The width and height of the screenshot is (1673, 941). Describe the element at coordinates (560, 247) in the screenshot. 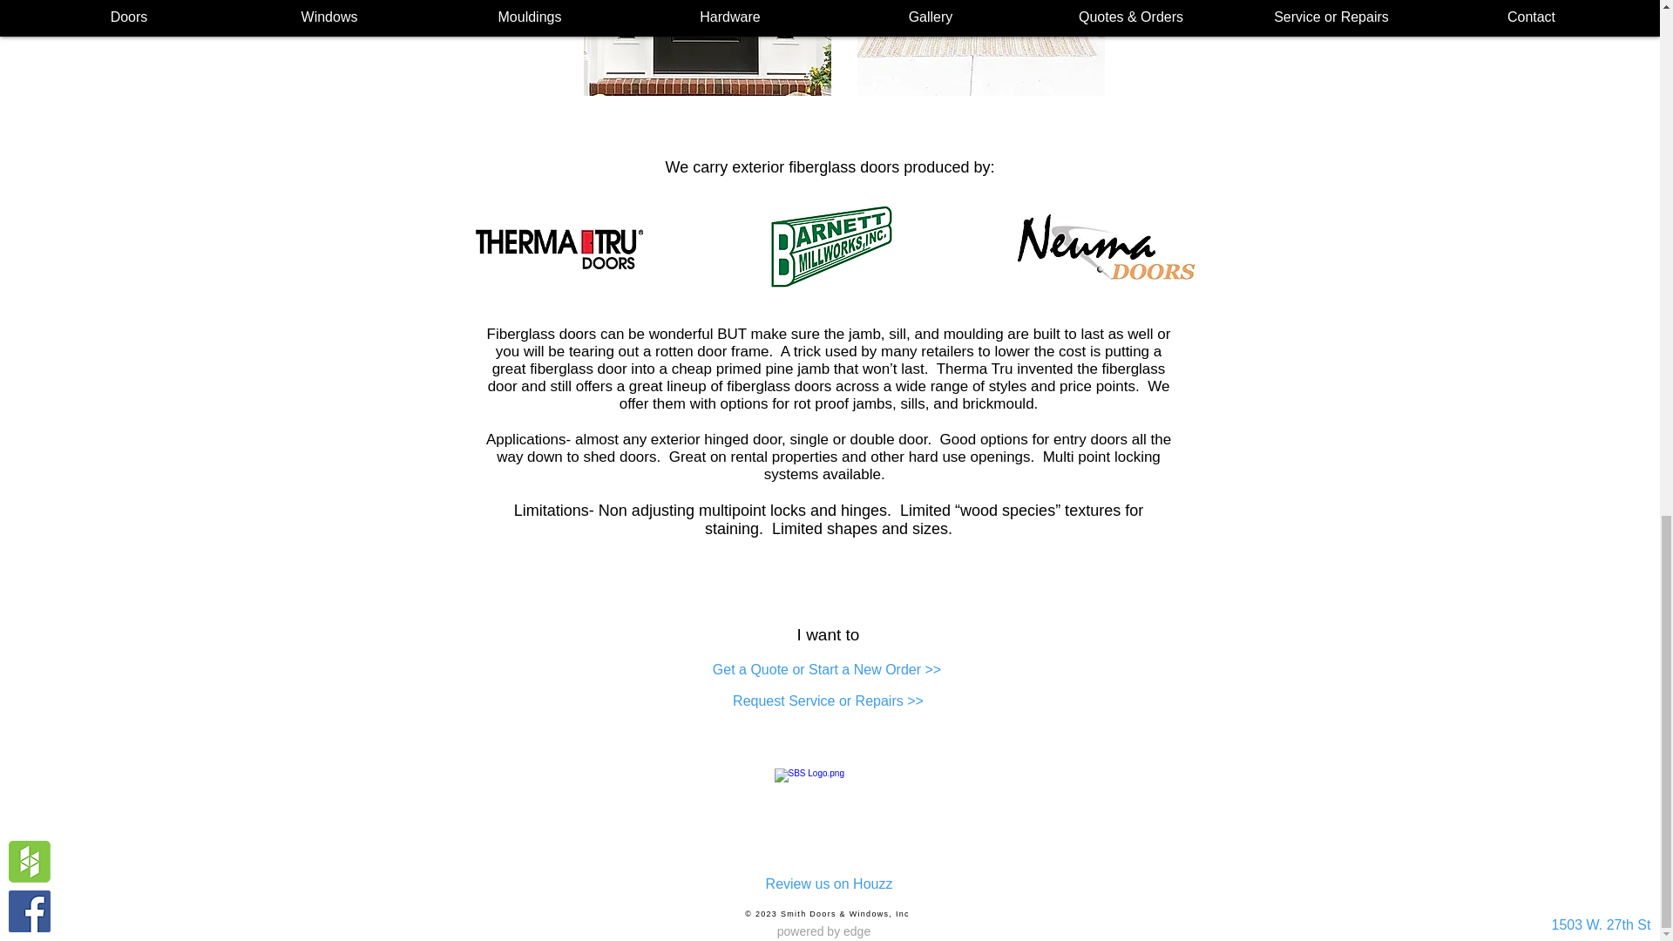

I see `Therma Tru Door Dealer Bay County` at that location.